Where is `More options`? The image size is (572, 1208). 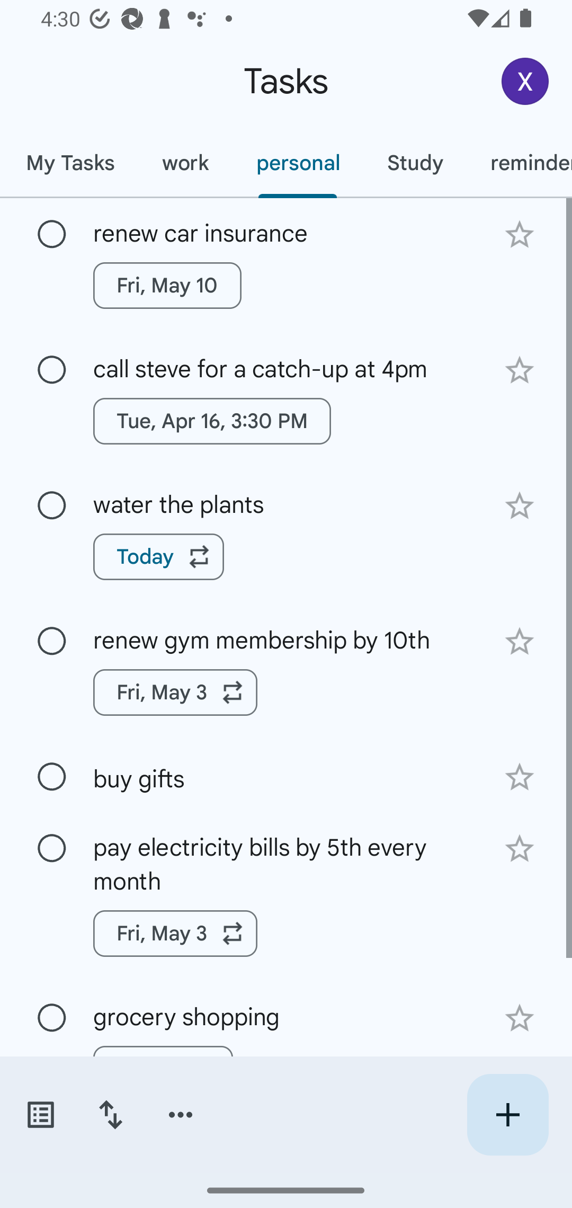
More options is located at coordinates (181, 1115).